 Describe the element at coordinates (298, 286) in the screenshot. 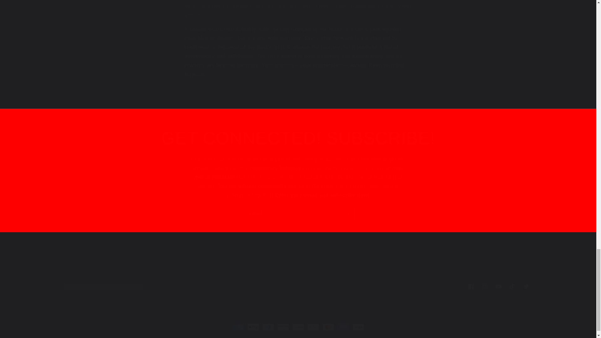

I see `GET CONNECTED! SUBSCRIBE!` at that location.